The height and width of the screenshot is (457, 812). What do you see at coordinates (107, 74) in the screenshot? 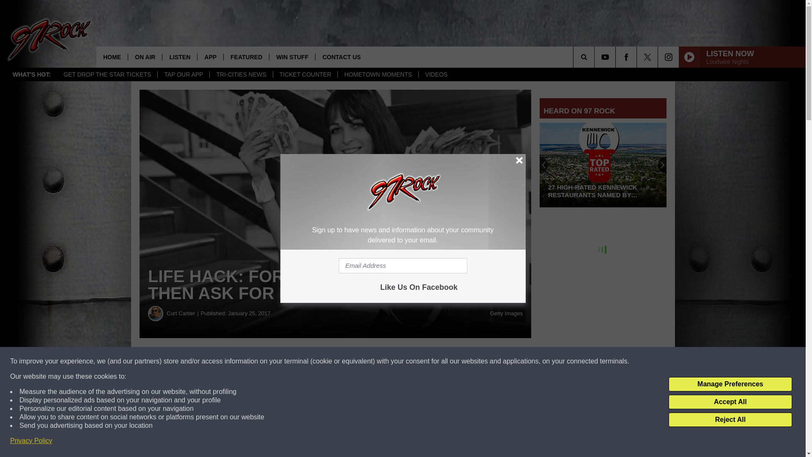
I see `GET DROP THE STAR TICKETS` at bounding box center [107, 74].